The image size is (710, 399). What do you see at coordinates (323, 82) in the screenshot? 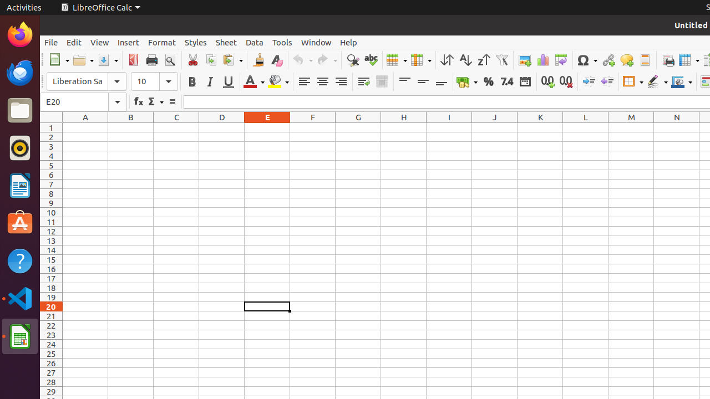
I see `Align Center` at bounding box center [323, 82].